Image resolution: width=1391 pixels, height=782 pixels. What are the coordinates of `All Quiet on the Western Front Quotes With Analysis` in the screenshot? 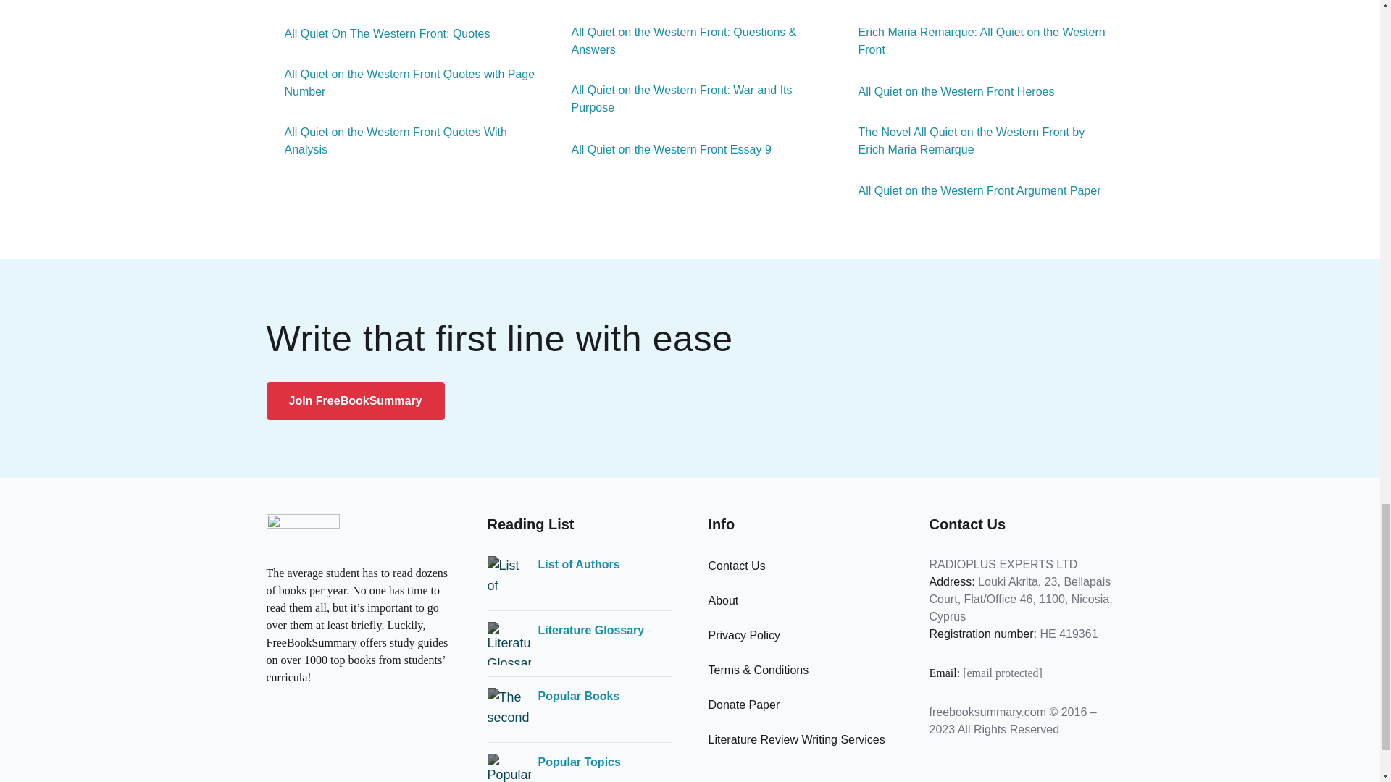 It's located at (404, 140).